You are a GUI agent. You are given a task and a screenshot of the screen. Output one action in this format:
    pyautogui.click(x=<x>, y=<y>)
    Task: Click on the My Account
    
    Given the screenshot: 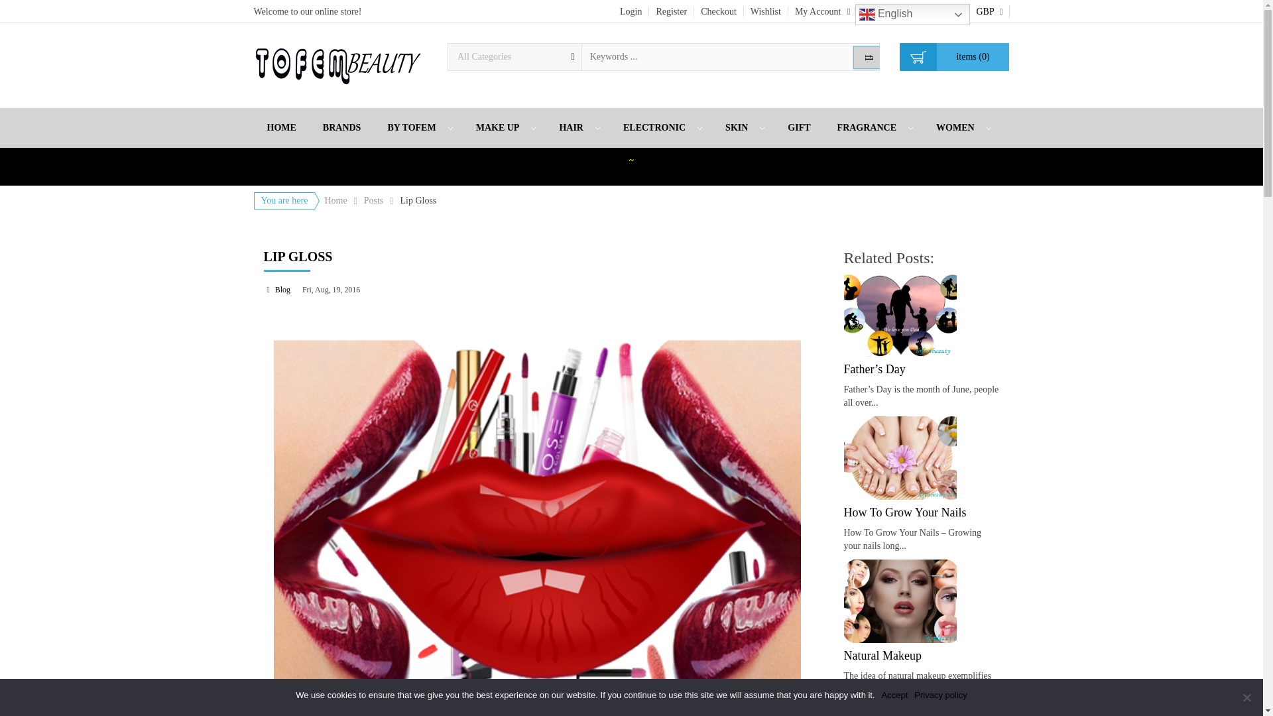 What is the action you would take?
    pyautogui.click(x=821, y=11)
    